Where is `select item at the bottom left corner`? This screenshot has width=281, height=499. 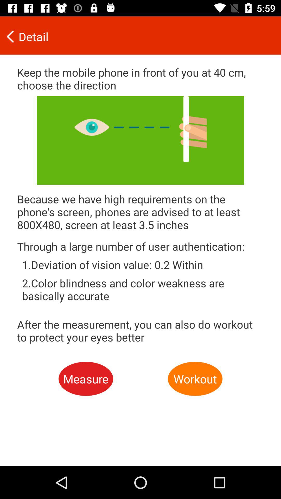
select item at the bottom left corner is located at coordinates (86, 379).